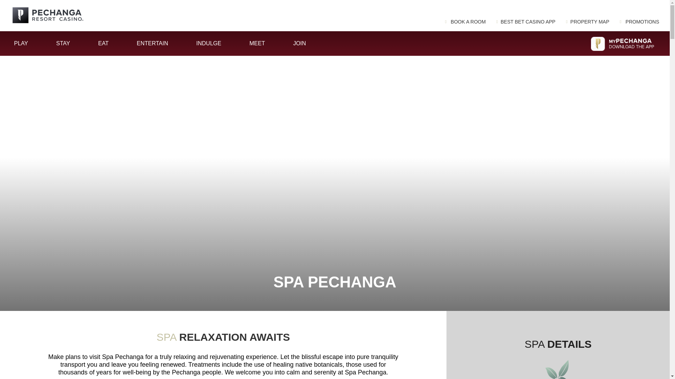  I want to click on ENTERTAIN, so click(153, 43).